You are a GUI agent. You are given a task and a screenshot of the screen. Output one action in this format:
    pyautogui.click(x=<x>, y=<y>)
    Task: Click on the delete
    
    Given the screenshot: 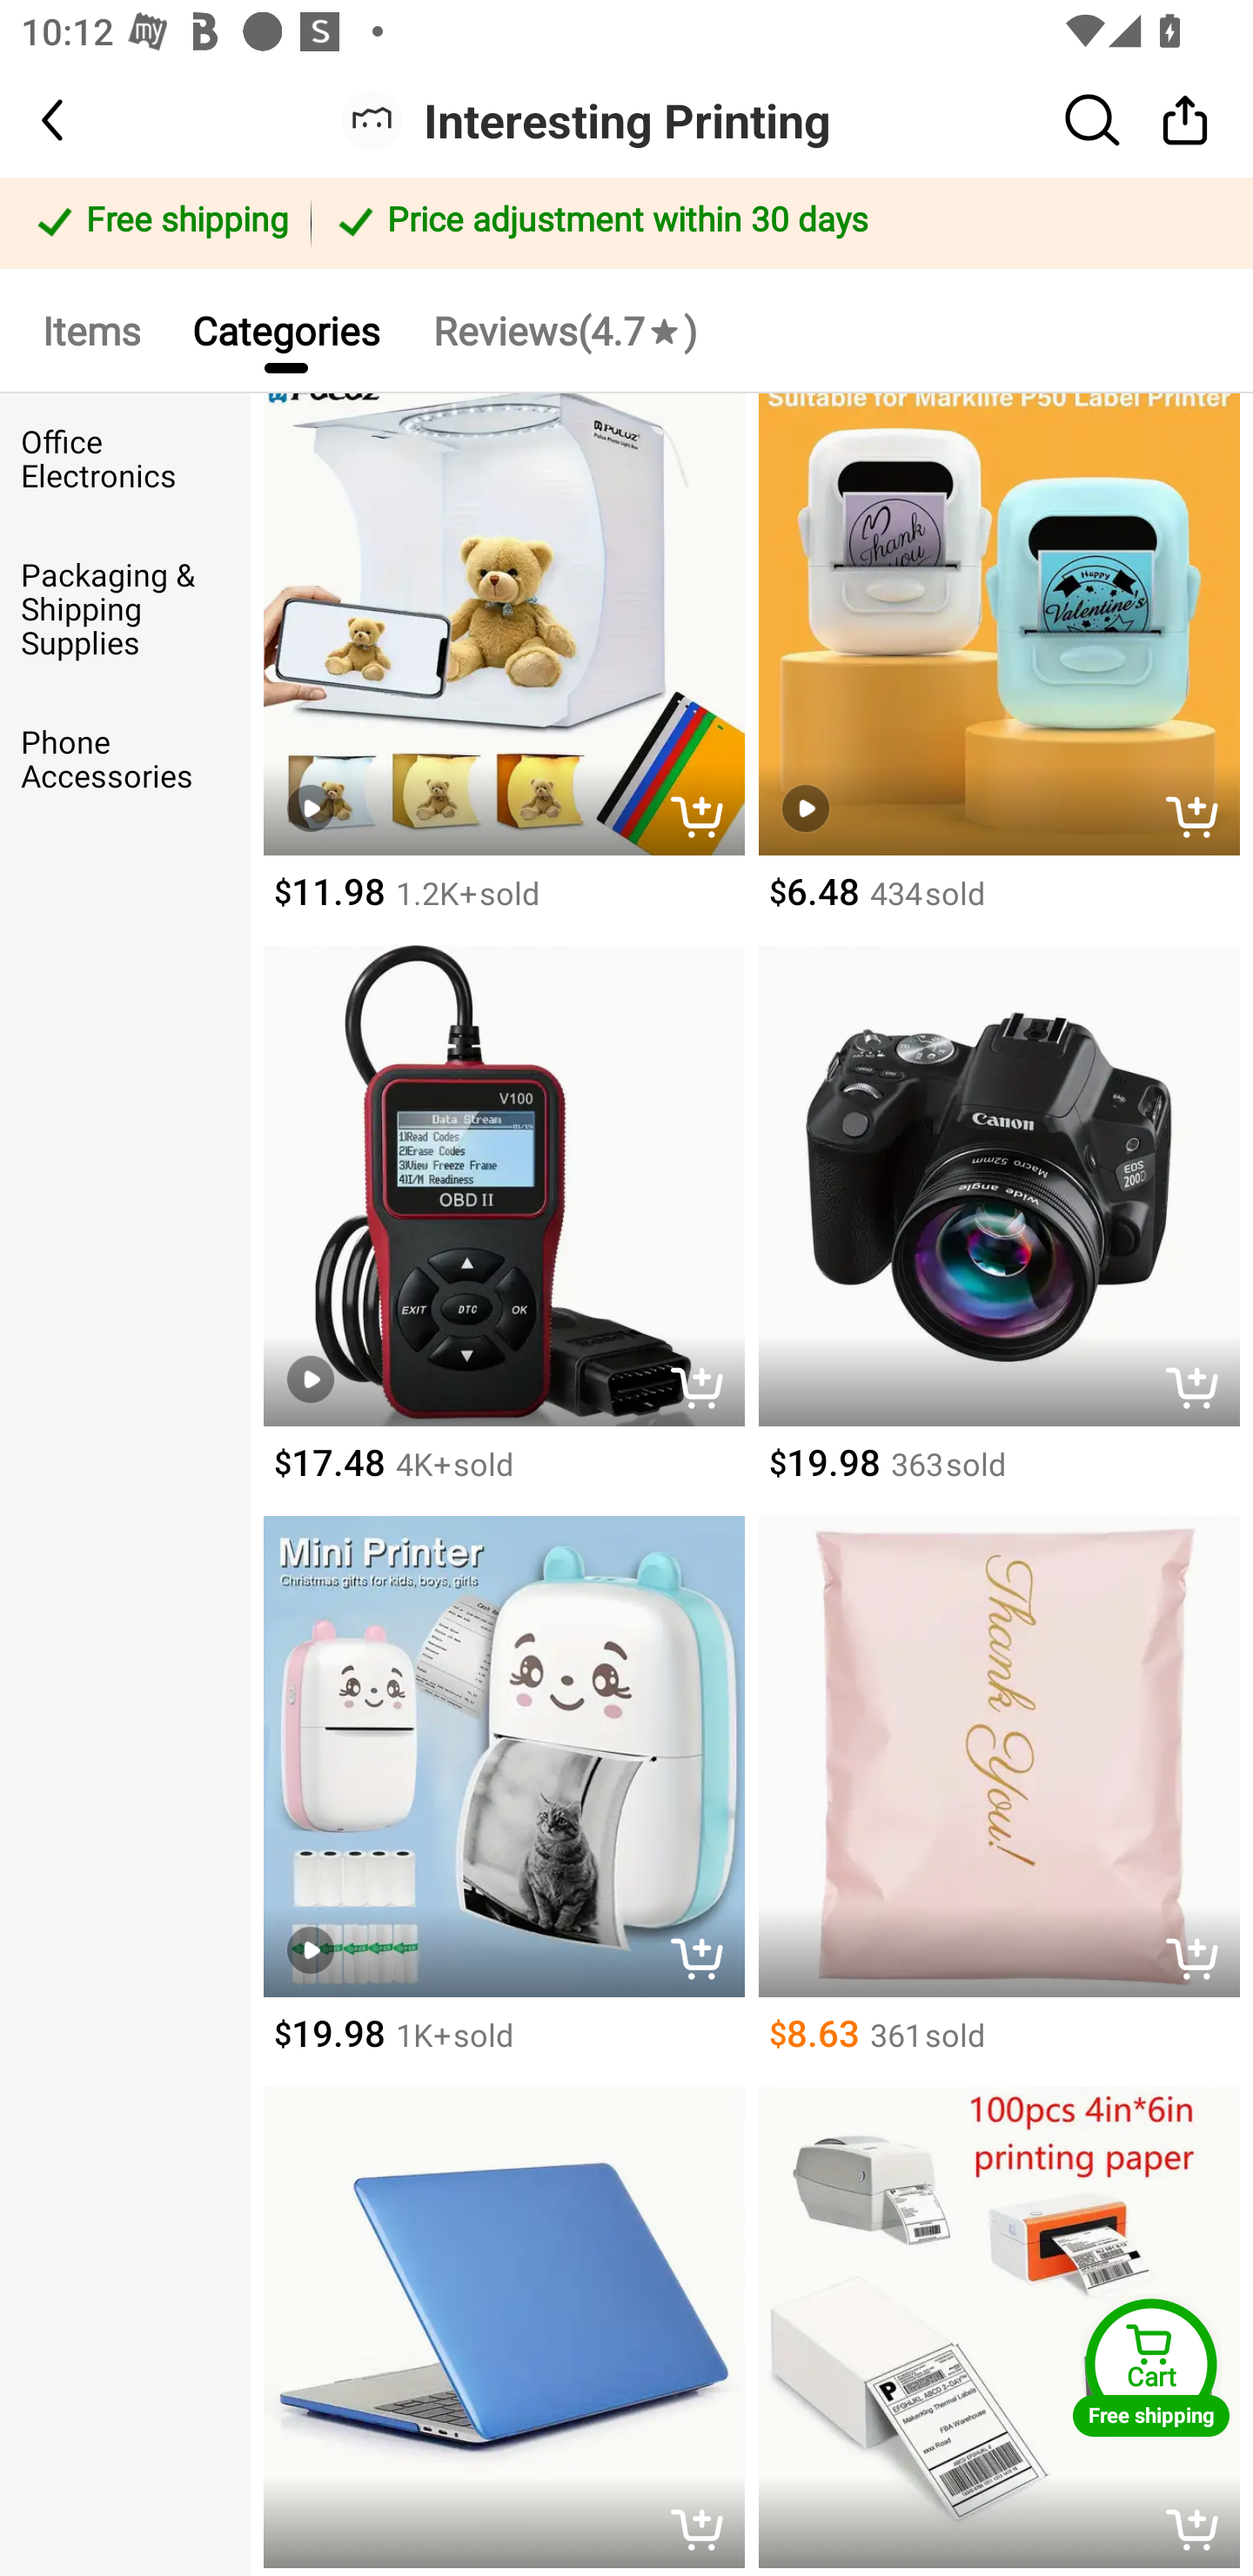 What is the action you would take?
    pyautogui.click(x=705, y=1391)
    